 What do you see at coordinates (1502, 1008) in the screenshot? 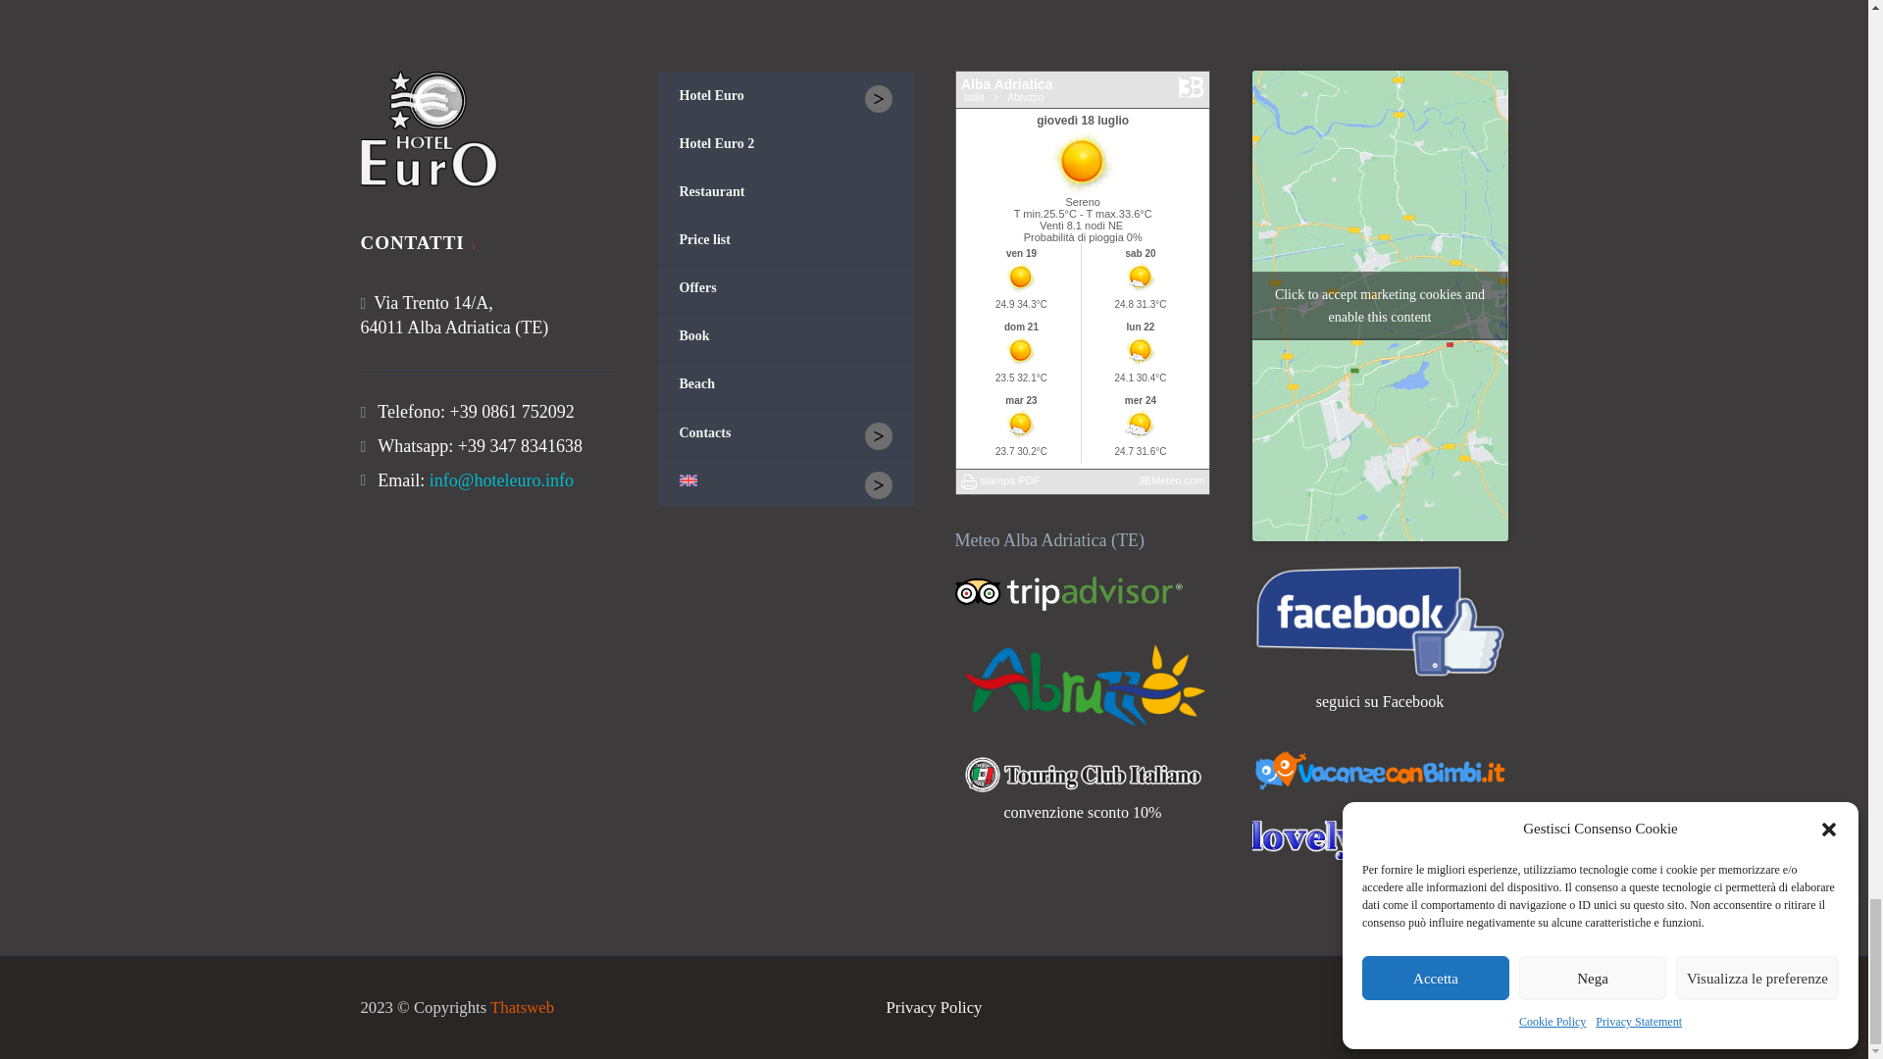
I see `WhatsApp` at bounding box center [1502, 1008].